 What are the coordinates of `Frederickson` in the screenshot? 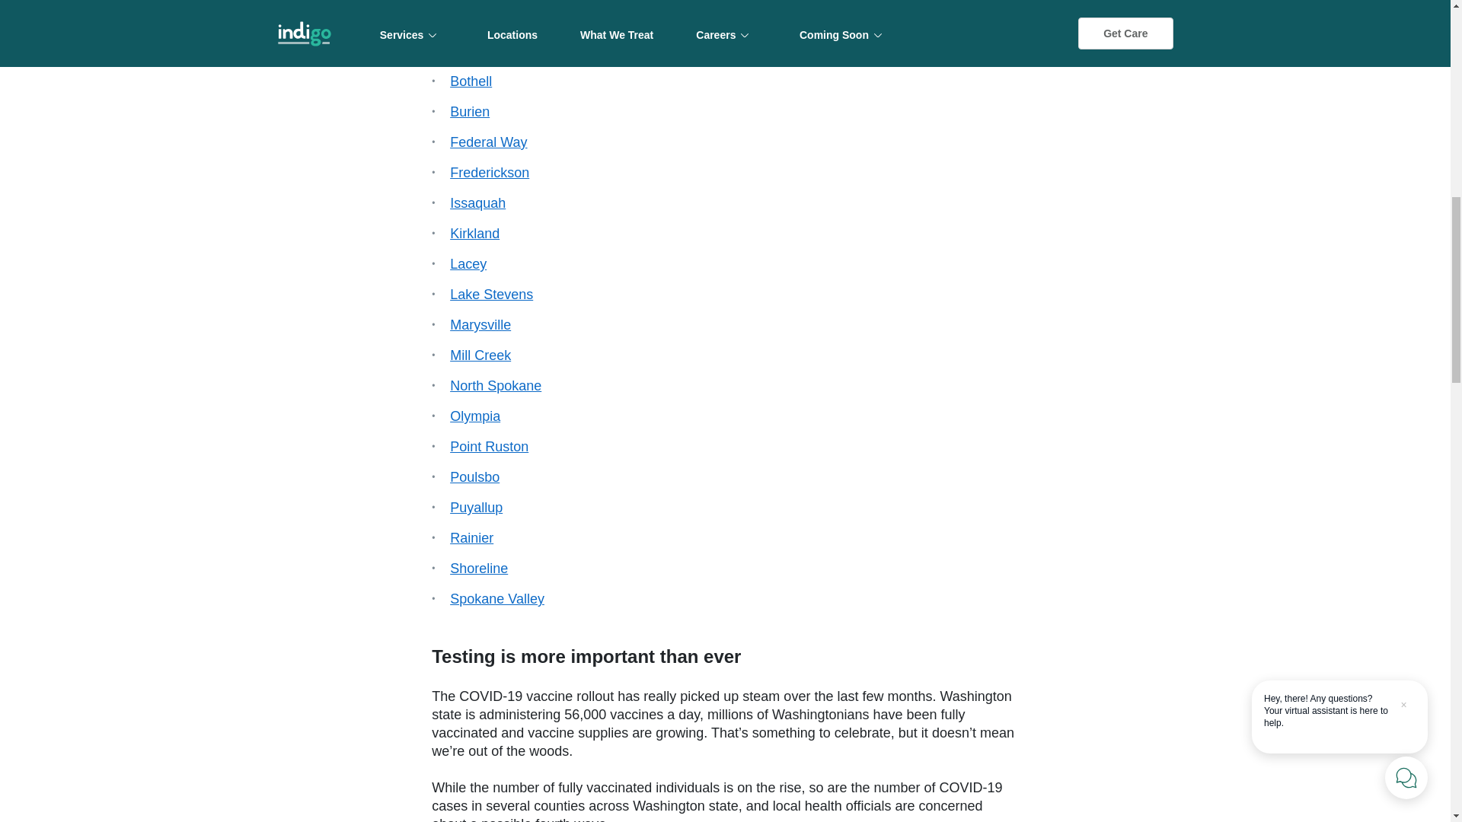 It's located at (490, 172).